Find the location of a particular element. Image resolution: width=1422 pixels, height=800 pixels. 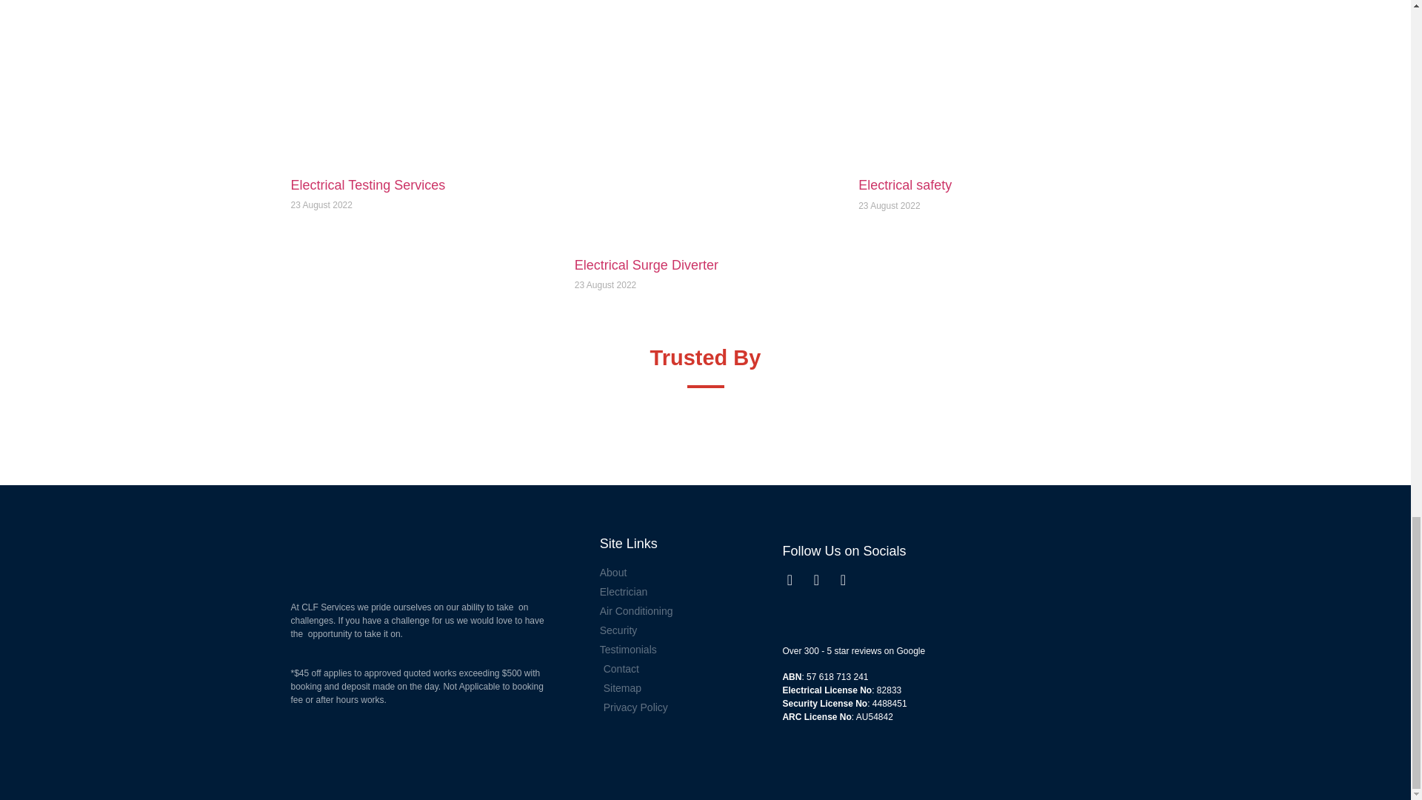

Privacy Policy is located at coordinates (687, 707).